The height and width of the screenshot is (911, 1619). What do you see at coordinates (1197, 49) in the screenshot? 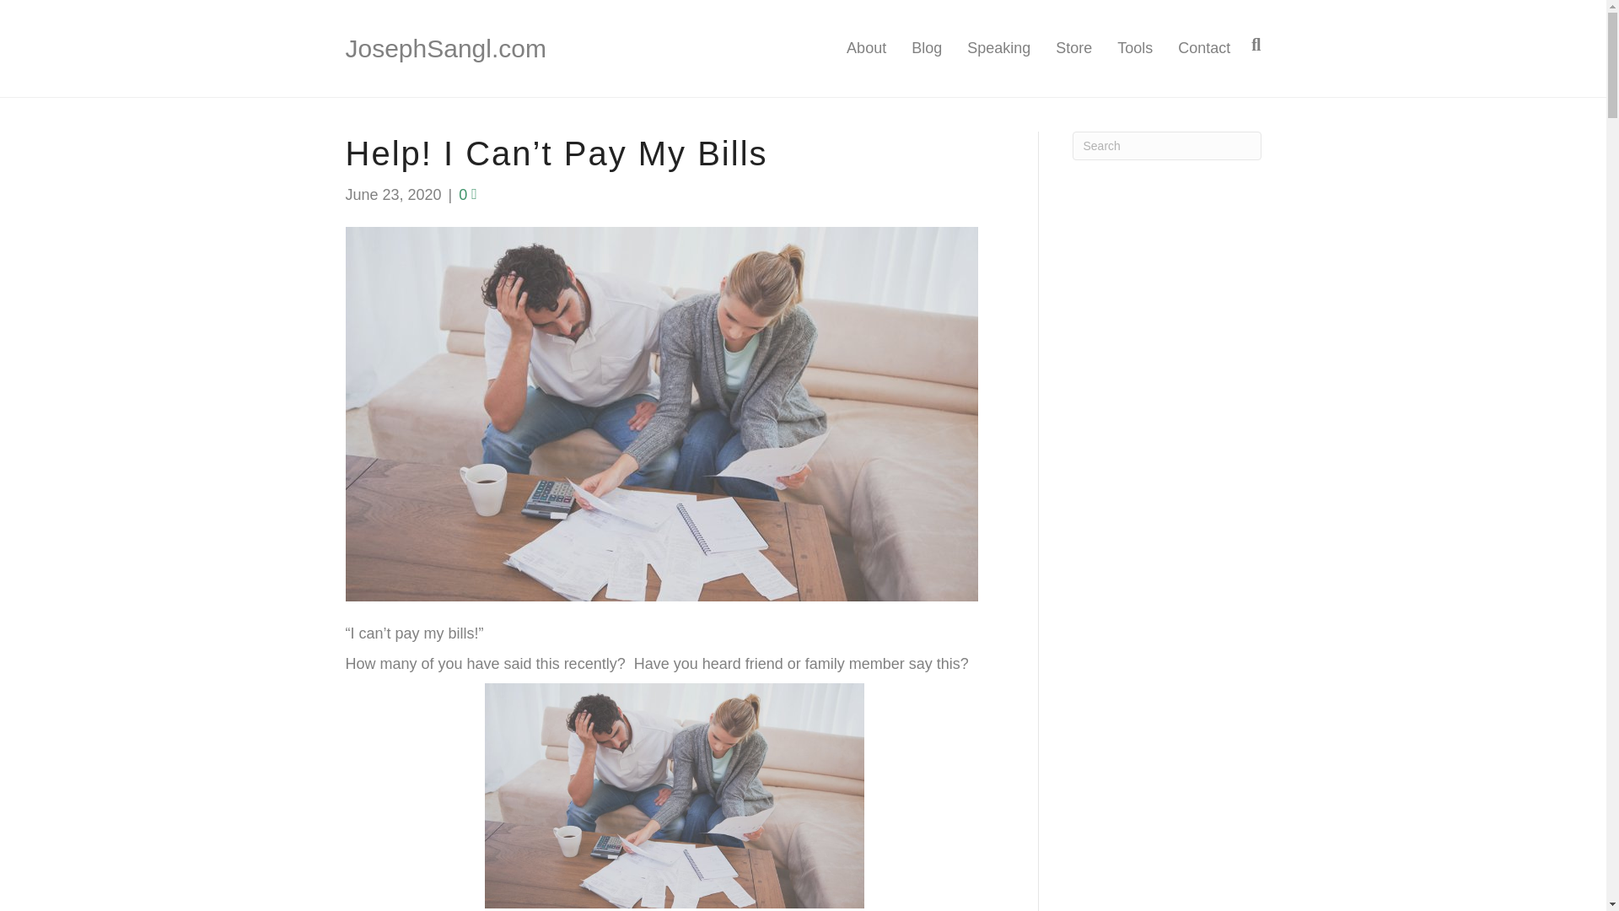
I see `Contact` at bounding box center [1197, 49].